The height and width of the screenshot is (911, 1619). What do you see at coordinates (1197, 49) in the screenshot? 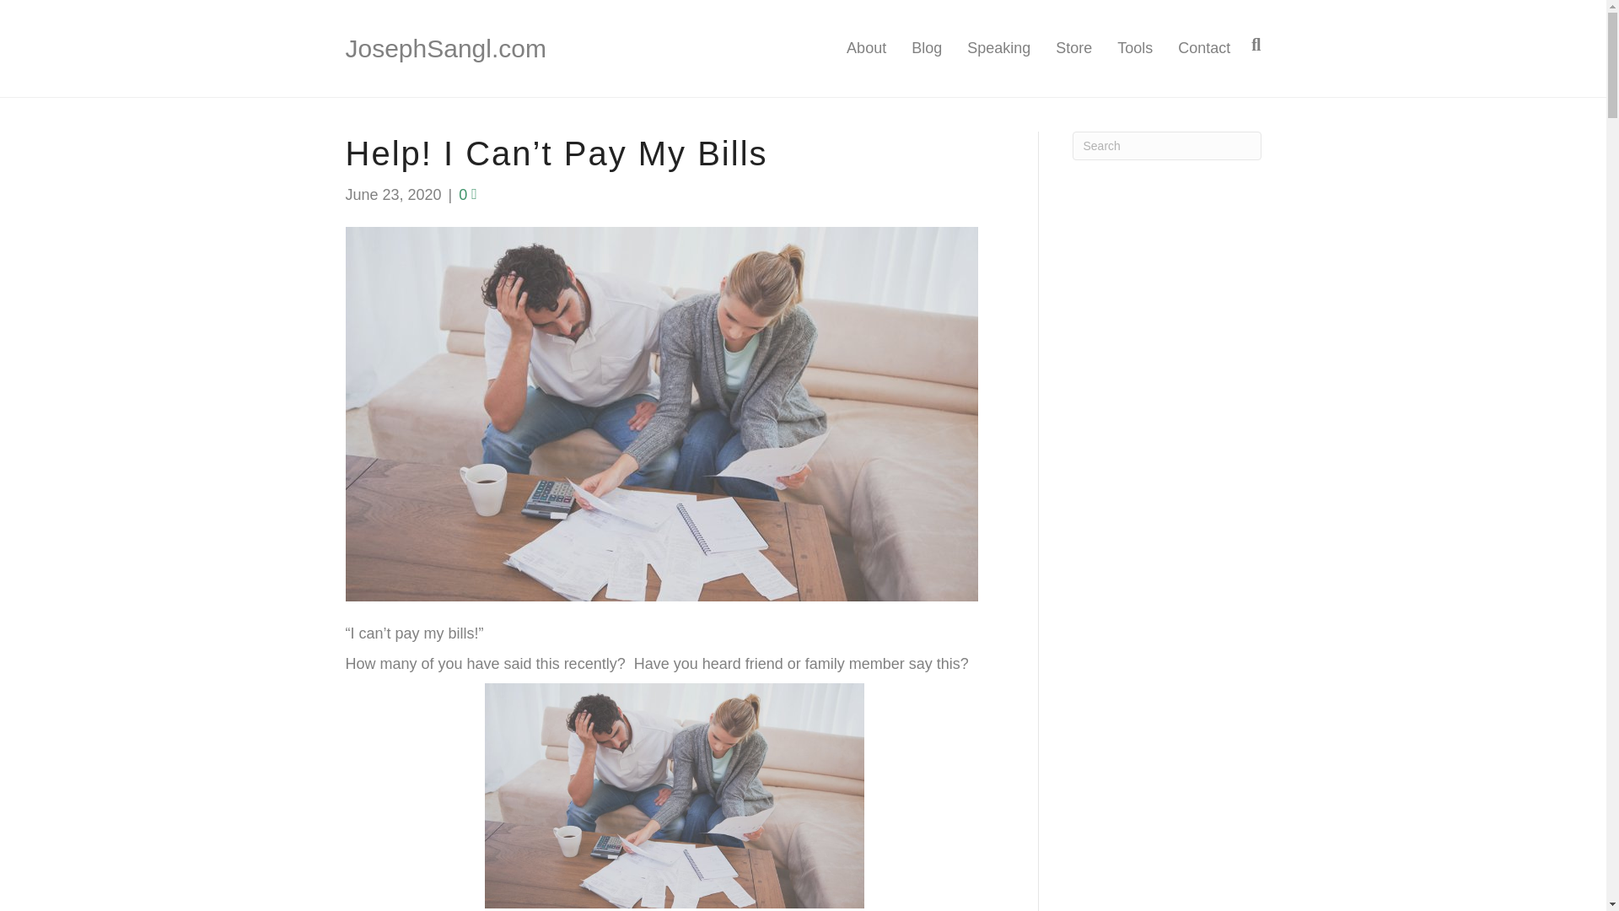
I see `Contact` at bounding box center [1197, 49].